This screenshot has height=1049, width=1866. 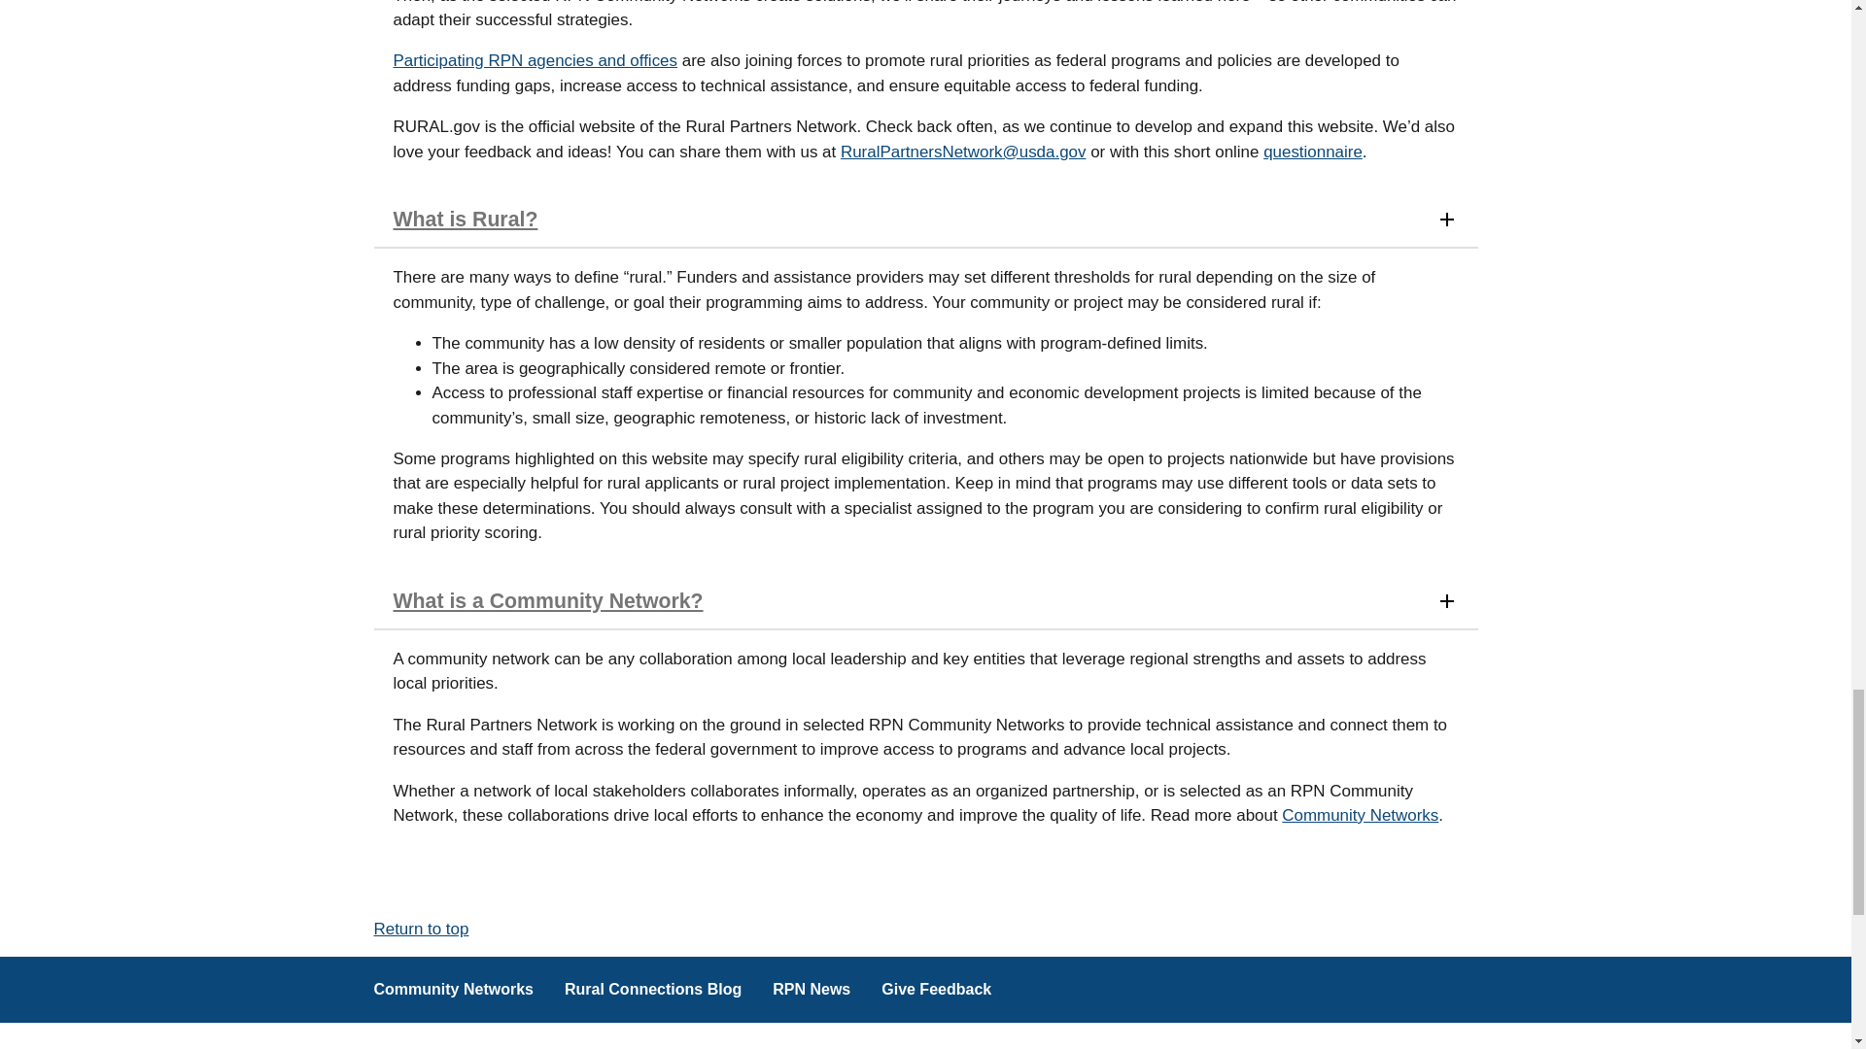 I want to click on Return to top, so click(x=420, y=929).